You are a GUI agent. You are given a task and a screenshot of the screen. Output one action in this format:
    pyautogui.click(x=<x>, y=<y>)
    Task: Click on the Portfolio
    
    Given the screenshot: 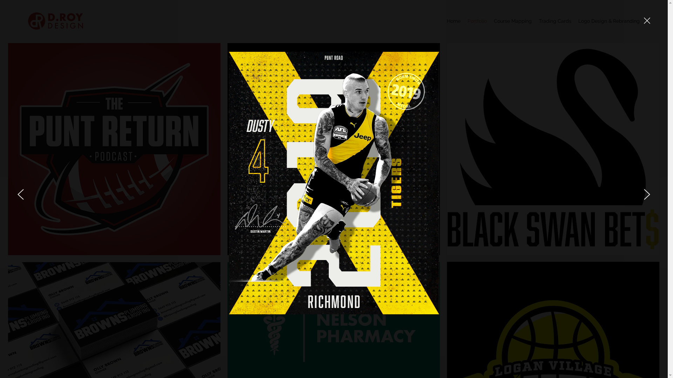 What is the action you would take?
    pyautogui.click(x=477, y=21)
    